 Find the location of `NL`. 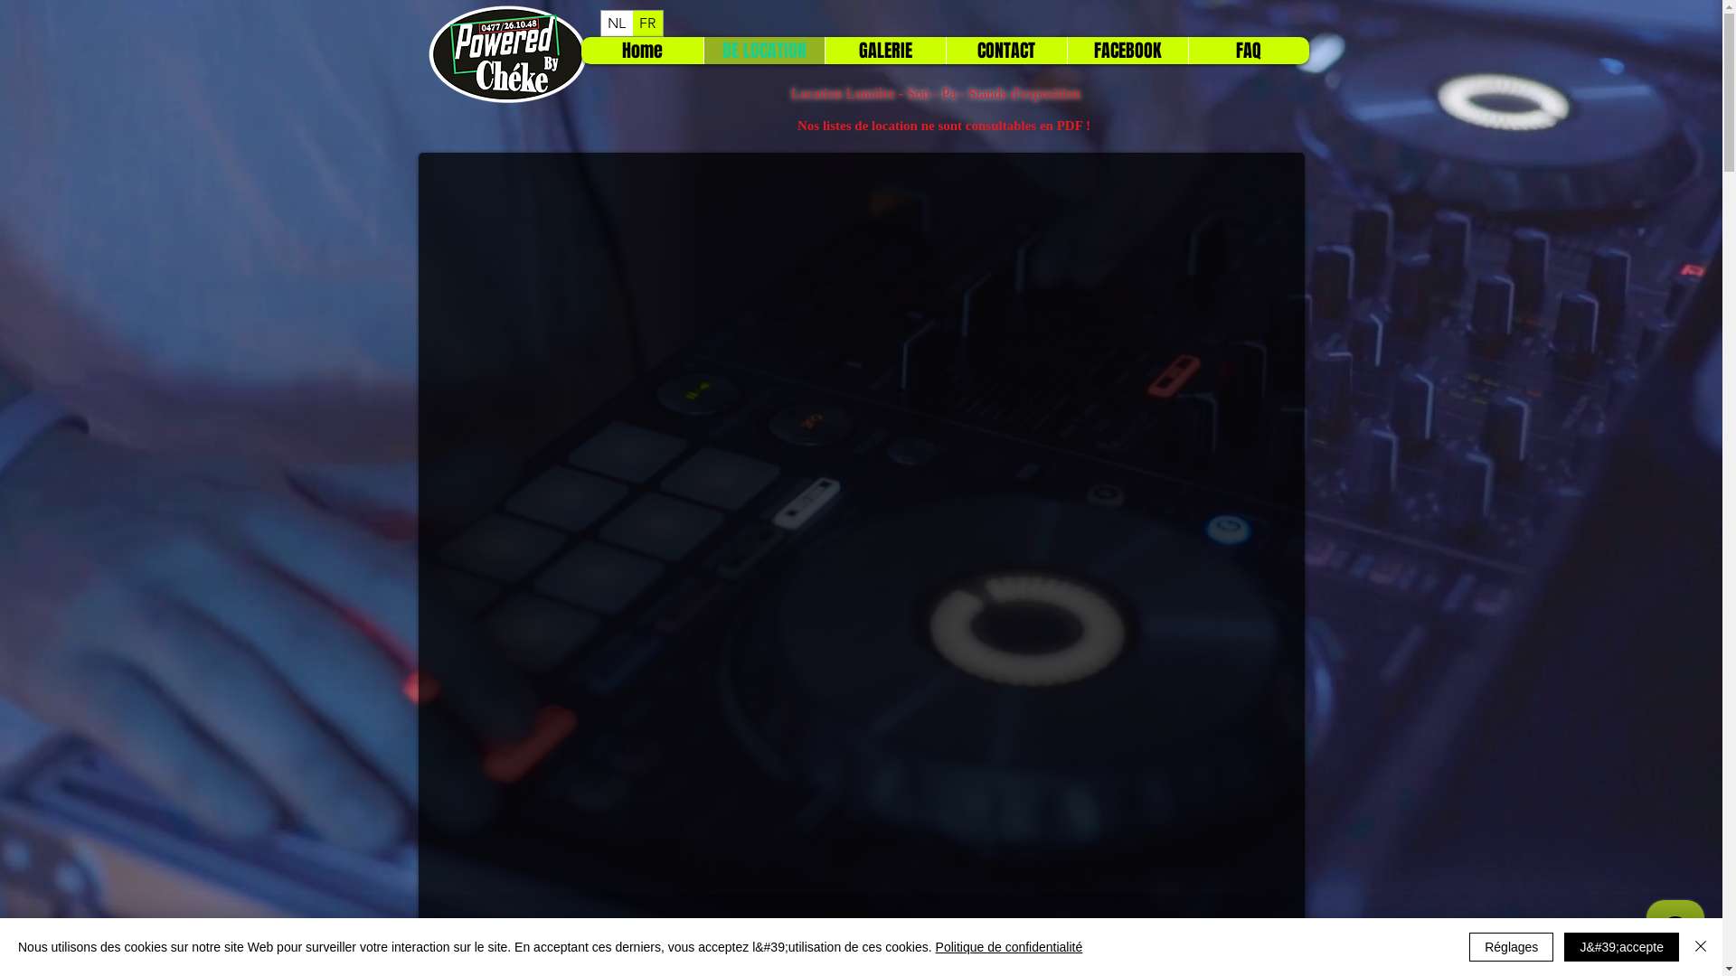

NL is located at coordinates (617, 23).